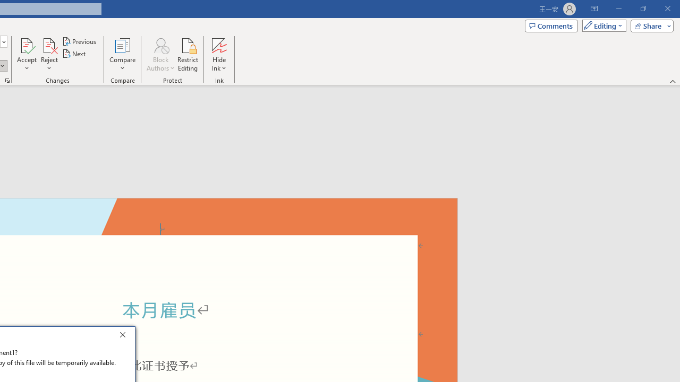 The width and height of the screenshot is (680, 382). I want to click on Ribbon Display Options, so click(594, 8).